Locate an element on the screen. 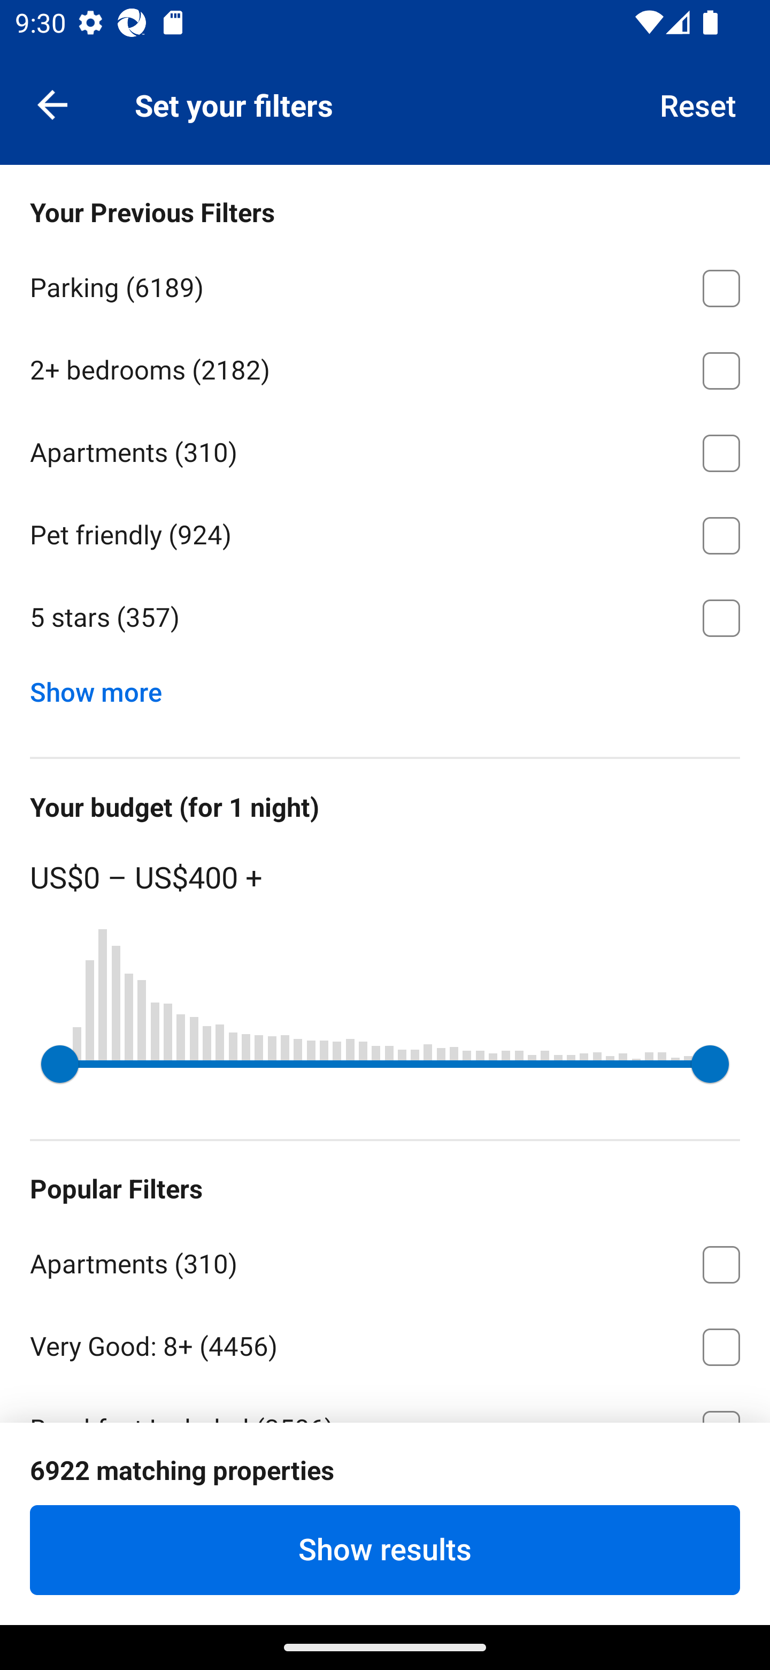  Very Good: 8+ ⁦(4456) is located at coordinates (385, 1343).